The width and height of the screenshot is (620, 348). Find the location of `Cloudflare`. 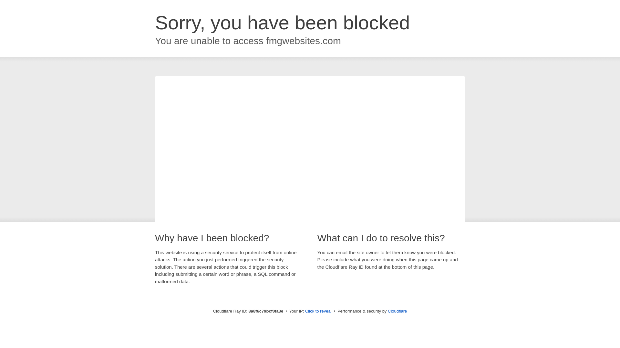

Cloudflare is located at coordinates (397, 311).